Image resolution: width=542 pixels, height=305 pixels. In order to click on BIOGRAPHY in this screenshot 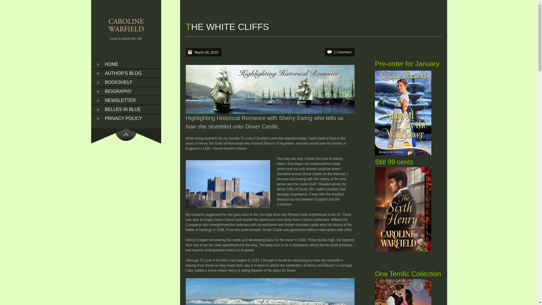, I will do `click(126, 91)`.